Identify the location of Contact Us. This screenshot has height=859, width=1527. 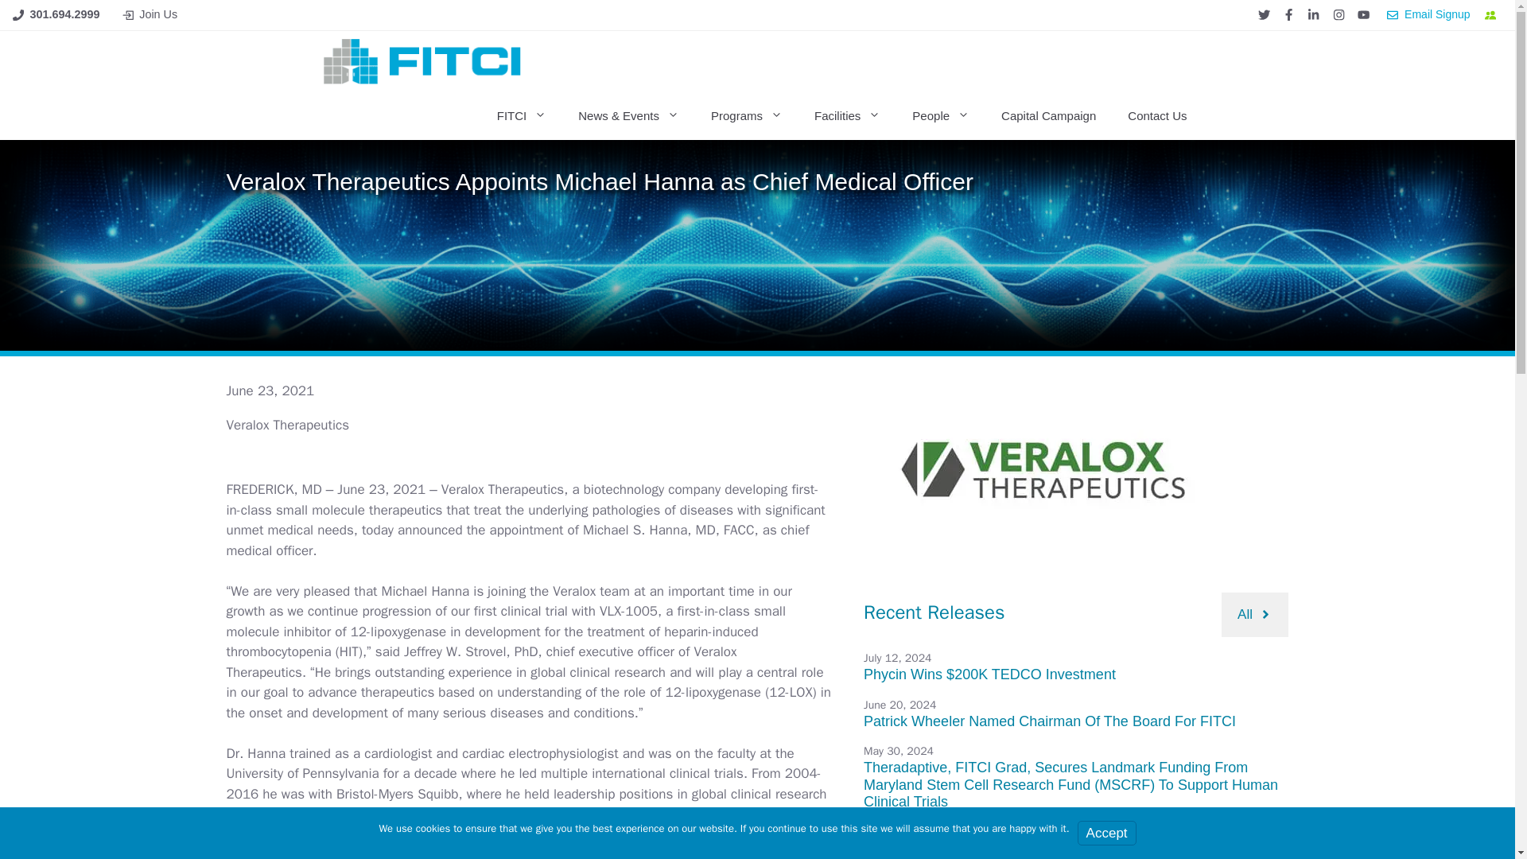
(1156, 116).